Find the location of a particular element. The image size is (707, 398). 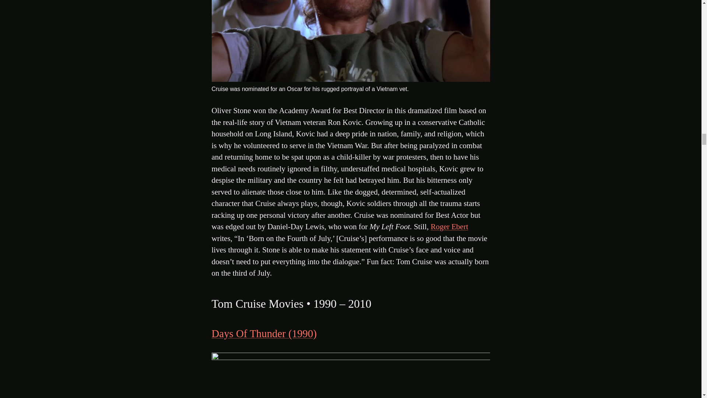

Roger Ebert is located at coordinates (449, 226).